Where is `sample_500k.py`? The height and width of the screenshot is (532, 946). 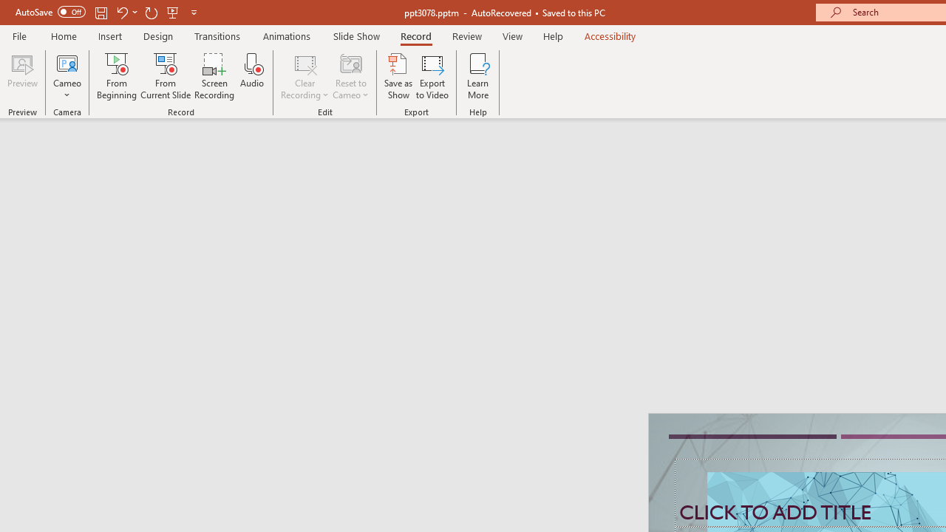
sample_500k.py is located at coordinates (458, 238).